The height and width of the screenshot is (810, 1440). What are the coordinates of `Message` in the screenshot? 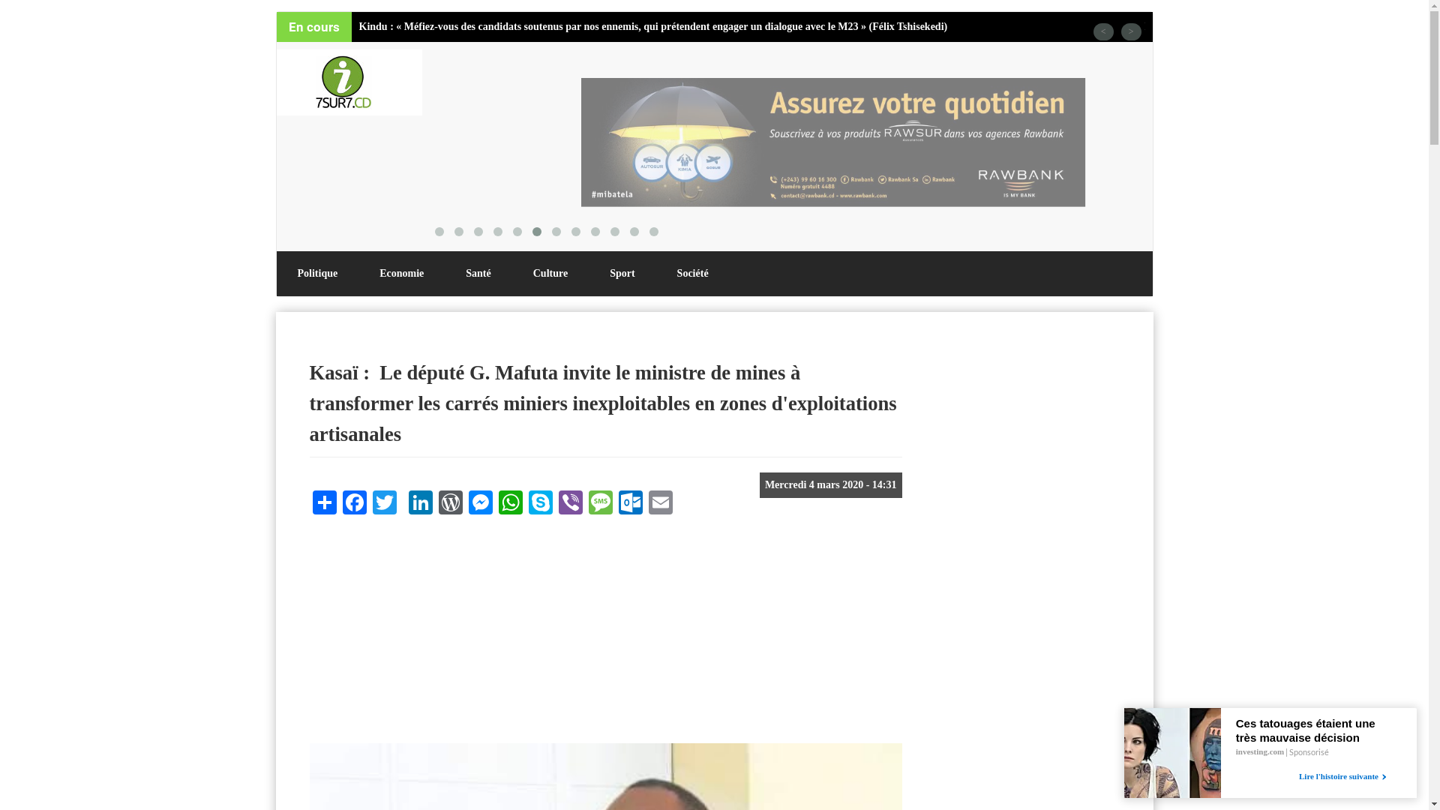 It's located at (600, 501).